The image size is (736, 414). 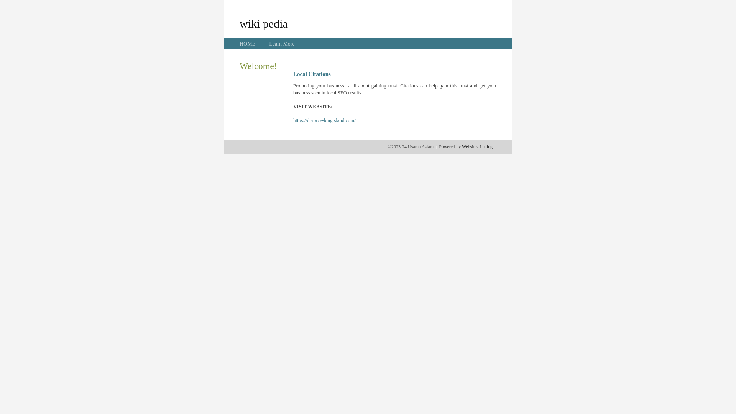 What do you see at coordinates (282, 44) in the screenshot?
I see `Learn More` at bounding box center [282, 44].